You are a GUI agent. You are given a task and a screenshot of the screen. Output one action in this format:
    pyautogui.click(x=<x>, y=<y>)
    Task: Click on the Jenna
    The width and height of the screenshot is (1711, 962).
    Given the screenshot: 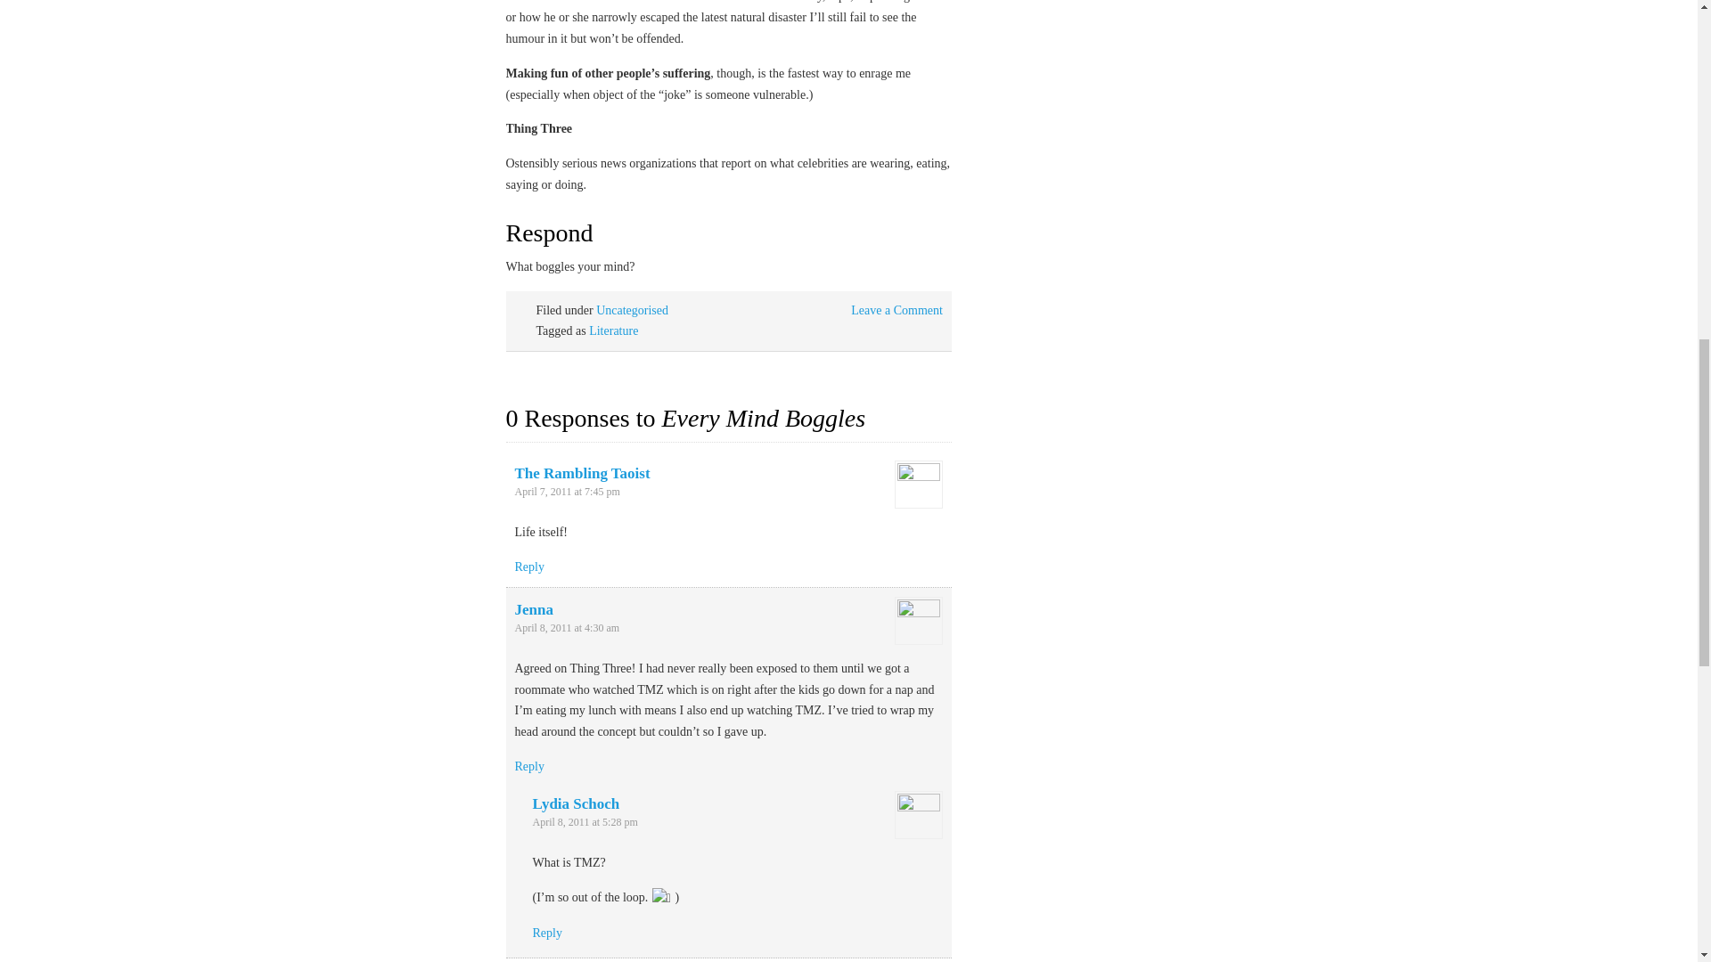 What is the action you would take?
    pyautogui.click(x=533, y=609)
    